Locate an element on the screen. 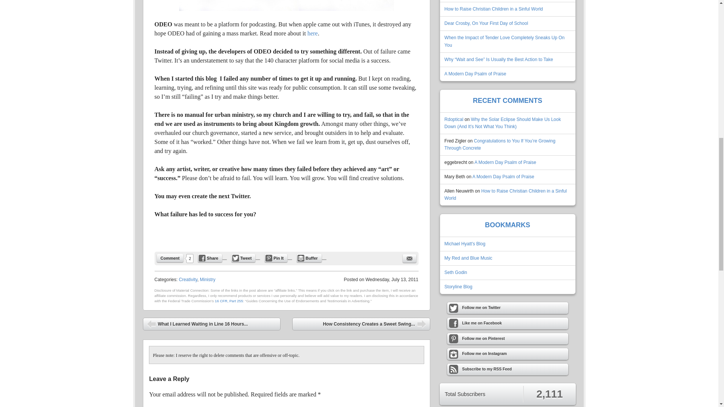  The keys of success is located at coordinates (286, 5).